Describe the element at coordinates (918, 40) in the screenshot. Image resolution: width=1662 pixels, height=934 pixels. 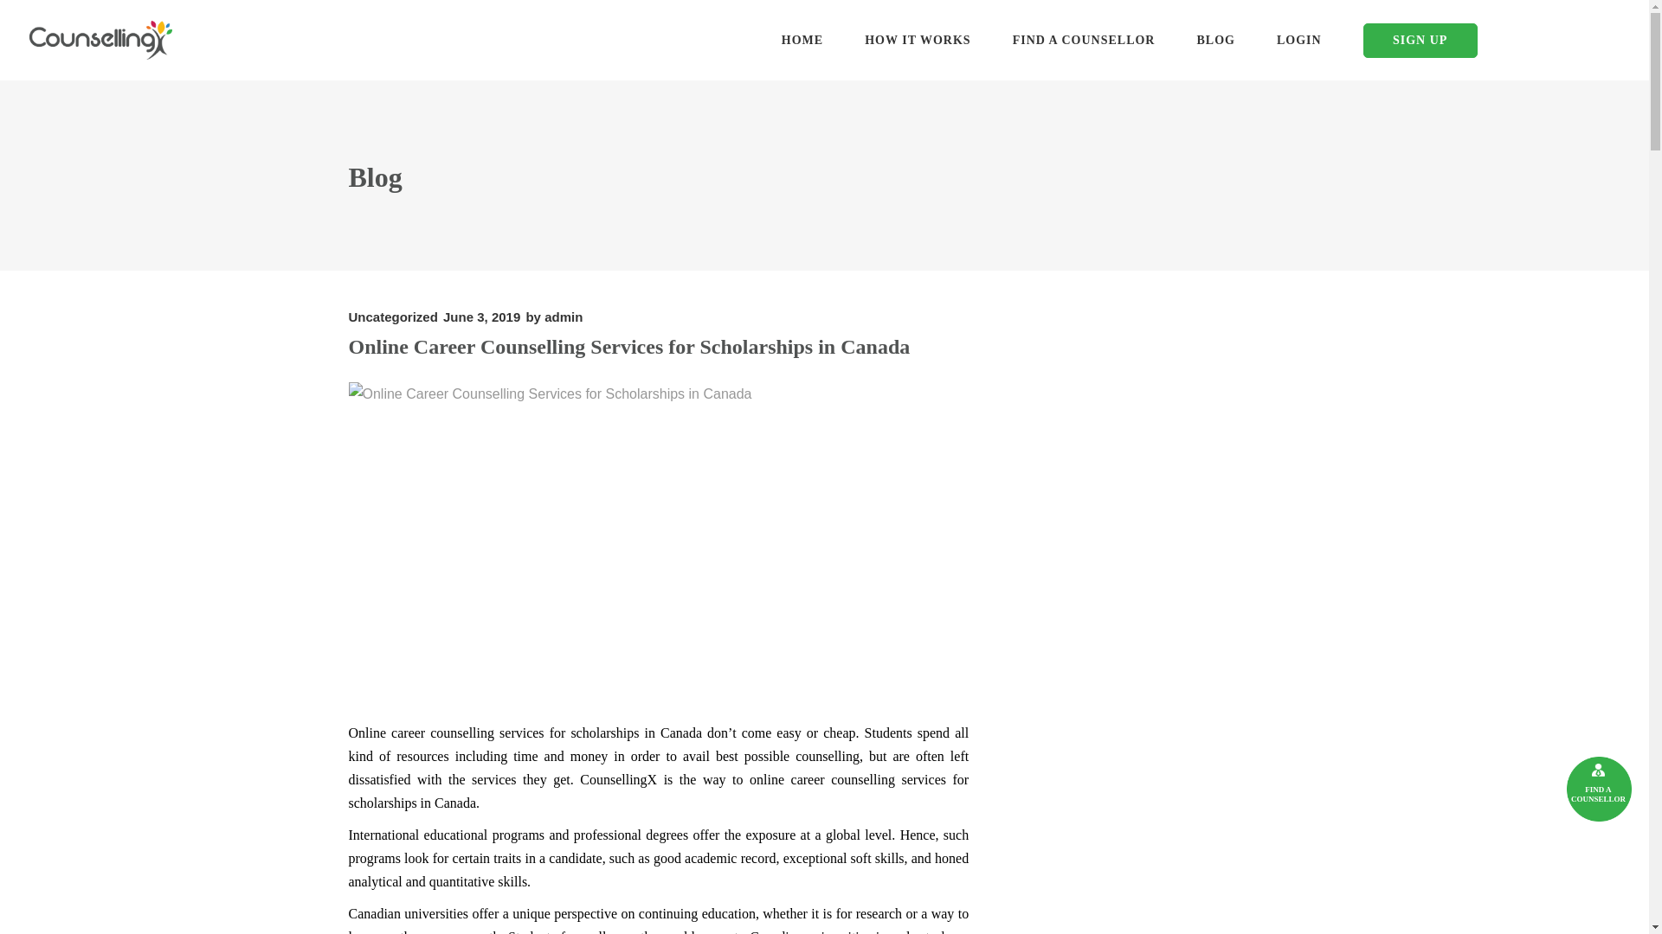
I see `HOW IT WORKS` at that location.